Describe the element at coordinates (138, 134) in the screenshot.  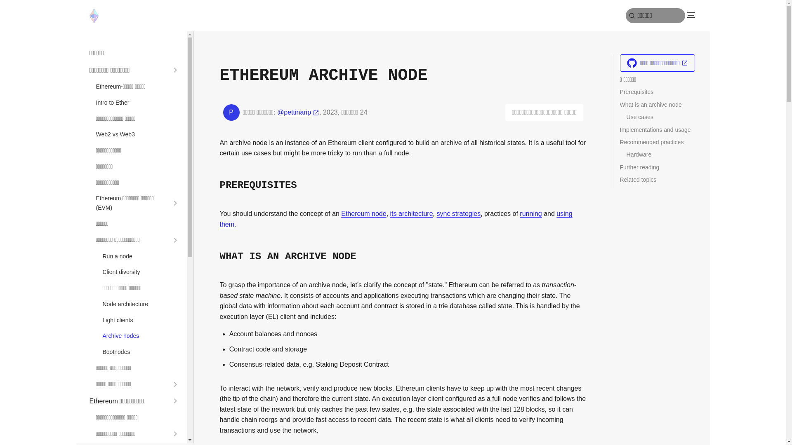
I see `Web2 vs Web3` at that location.